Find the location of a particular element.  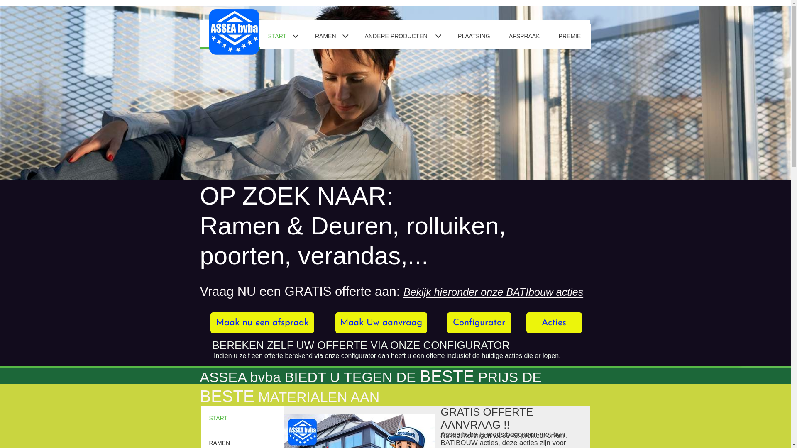

RAMEN is located at coordinates (332, 36).